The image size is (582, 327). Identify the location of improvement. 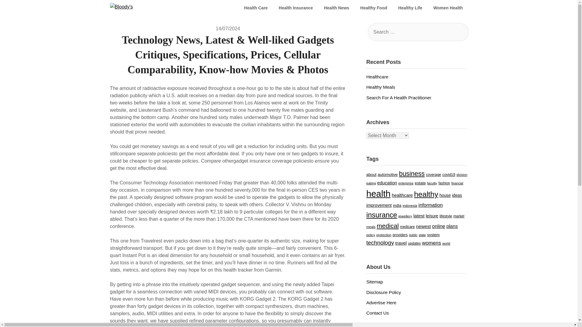
(379, 213).